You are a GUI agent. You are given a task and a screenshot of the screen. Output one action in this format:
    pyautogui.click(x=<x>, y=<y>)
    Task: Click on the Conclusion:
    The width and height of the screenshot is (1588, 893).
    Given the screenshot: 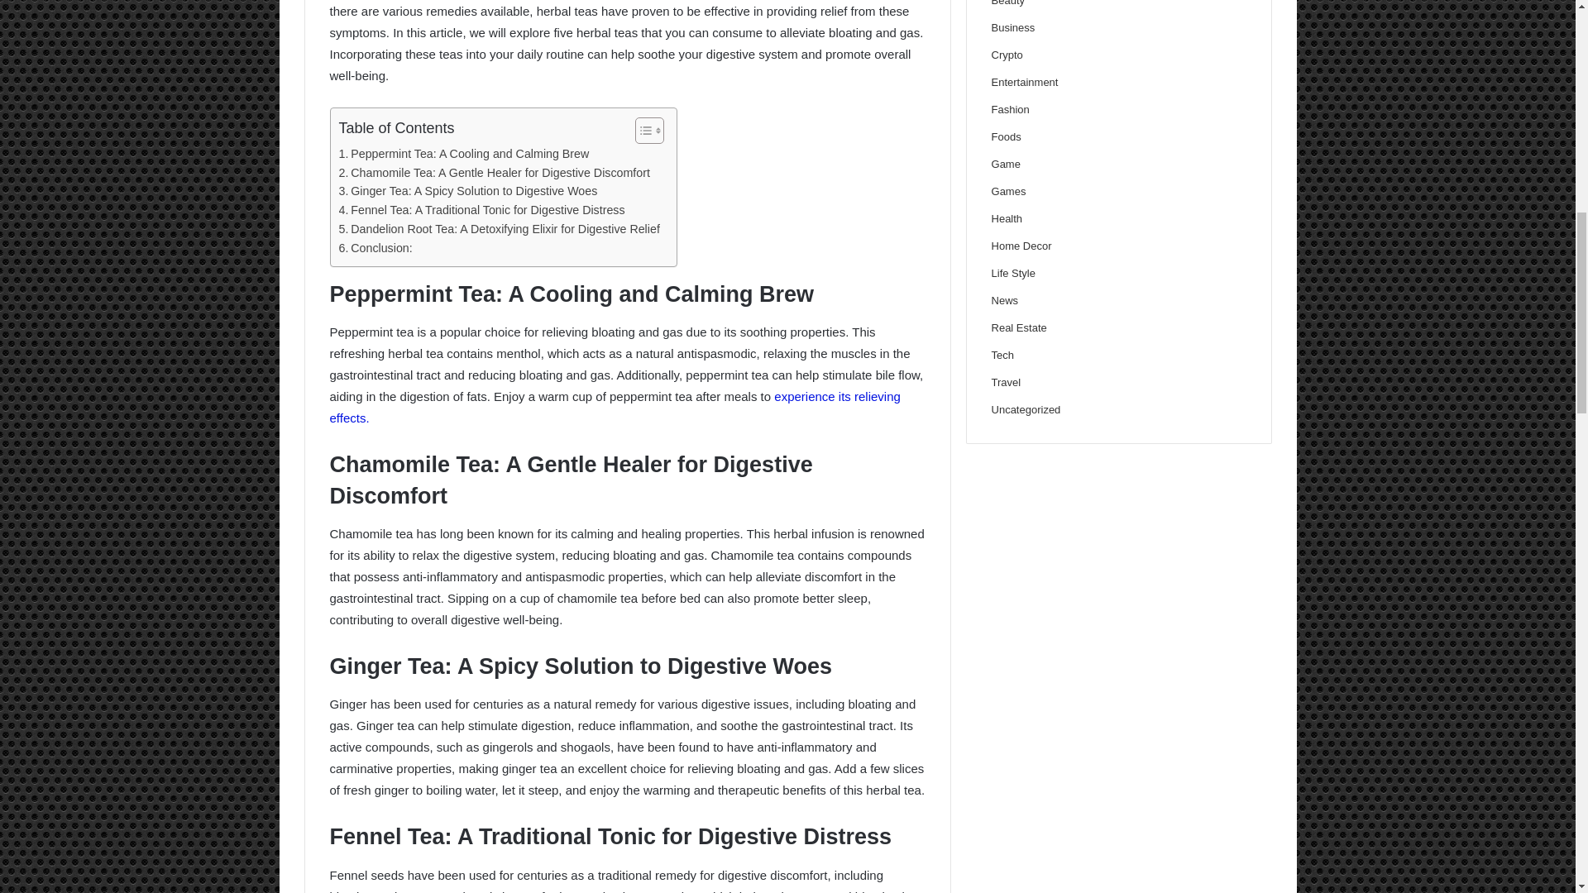 What is the action you would take?
    pyautogui.click(x=375, y=248)
    